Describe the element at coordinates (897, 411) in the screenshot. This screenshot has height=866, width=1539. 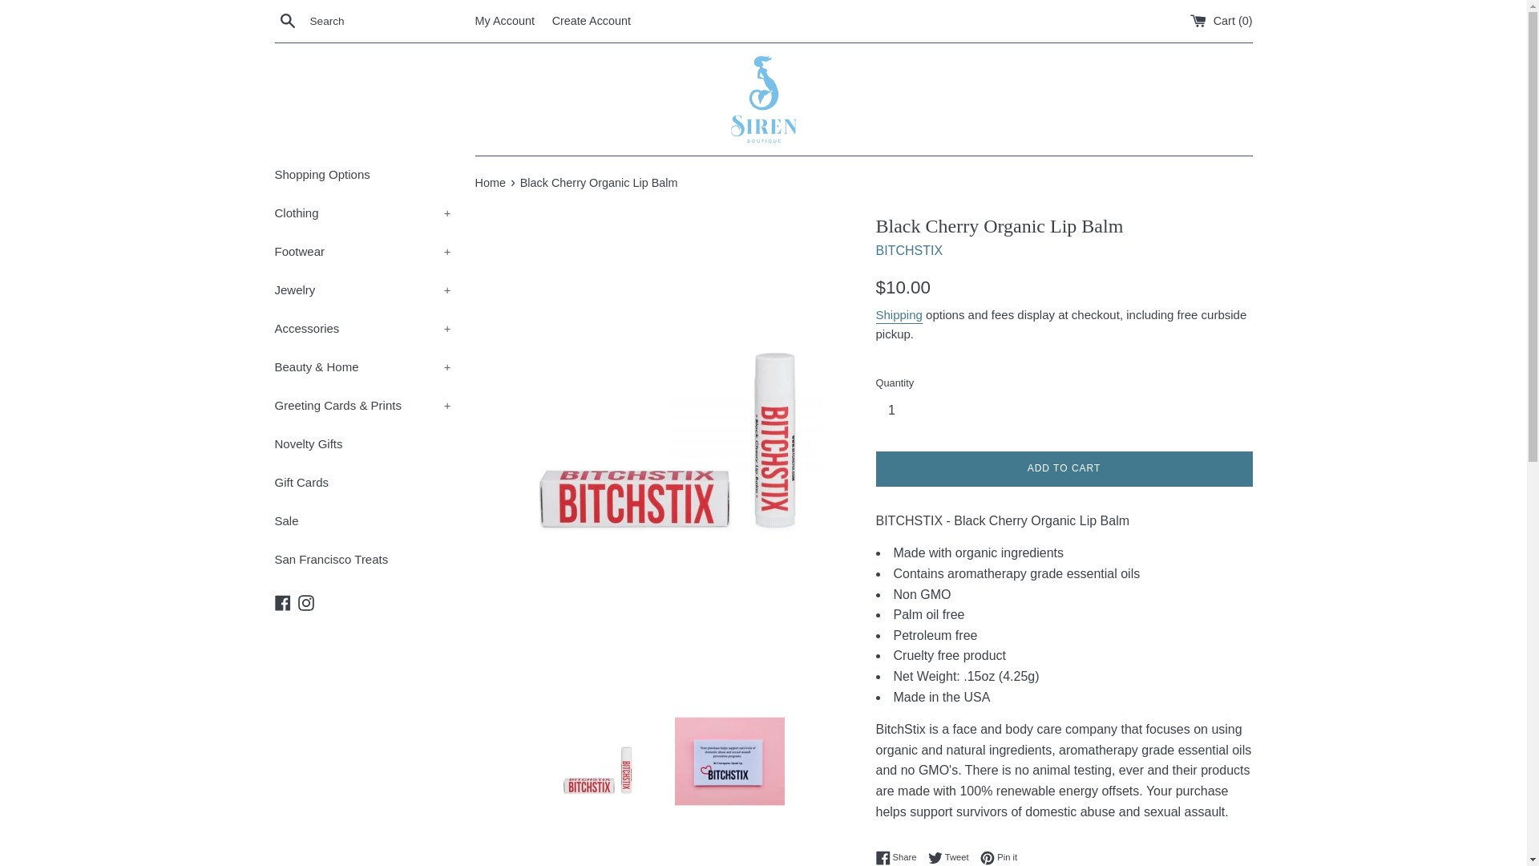
I see `1` at that location.